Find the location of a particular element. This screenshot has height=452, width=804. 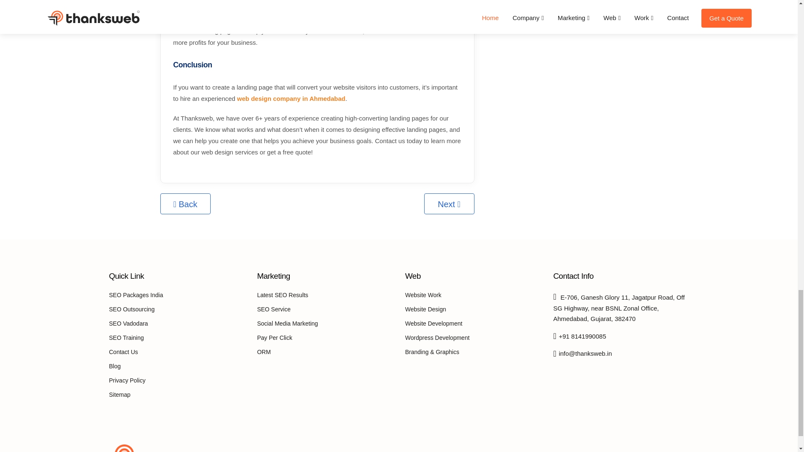

web design company in Ahmedabad is located at coordinates (291, 98).